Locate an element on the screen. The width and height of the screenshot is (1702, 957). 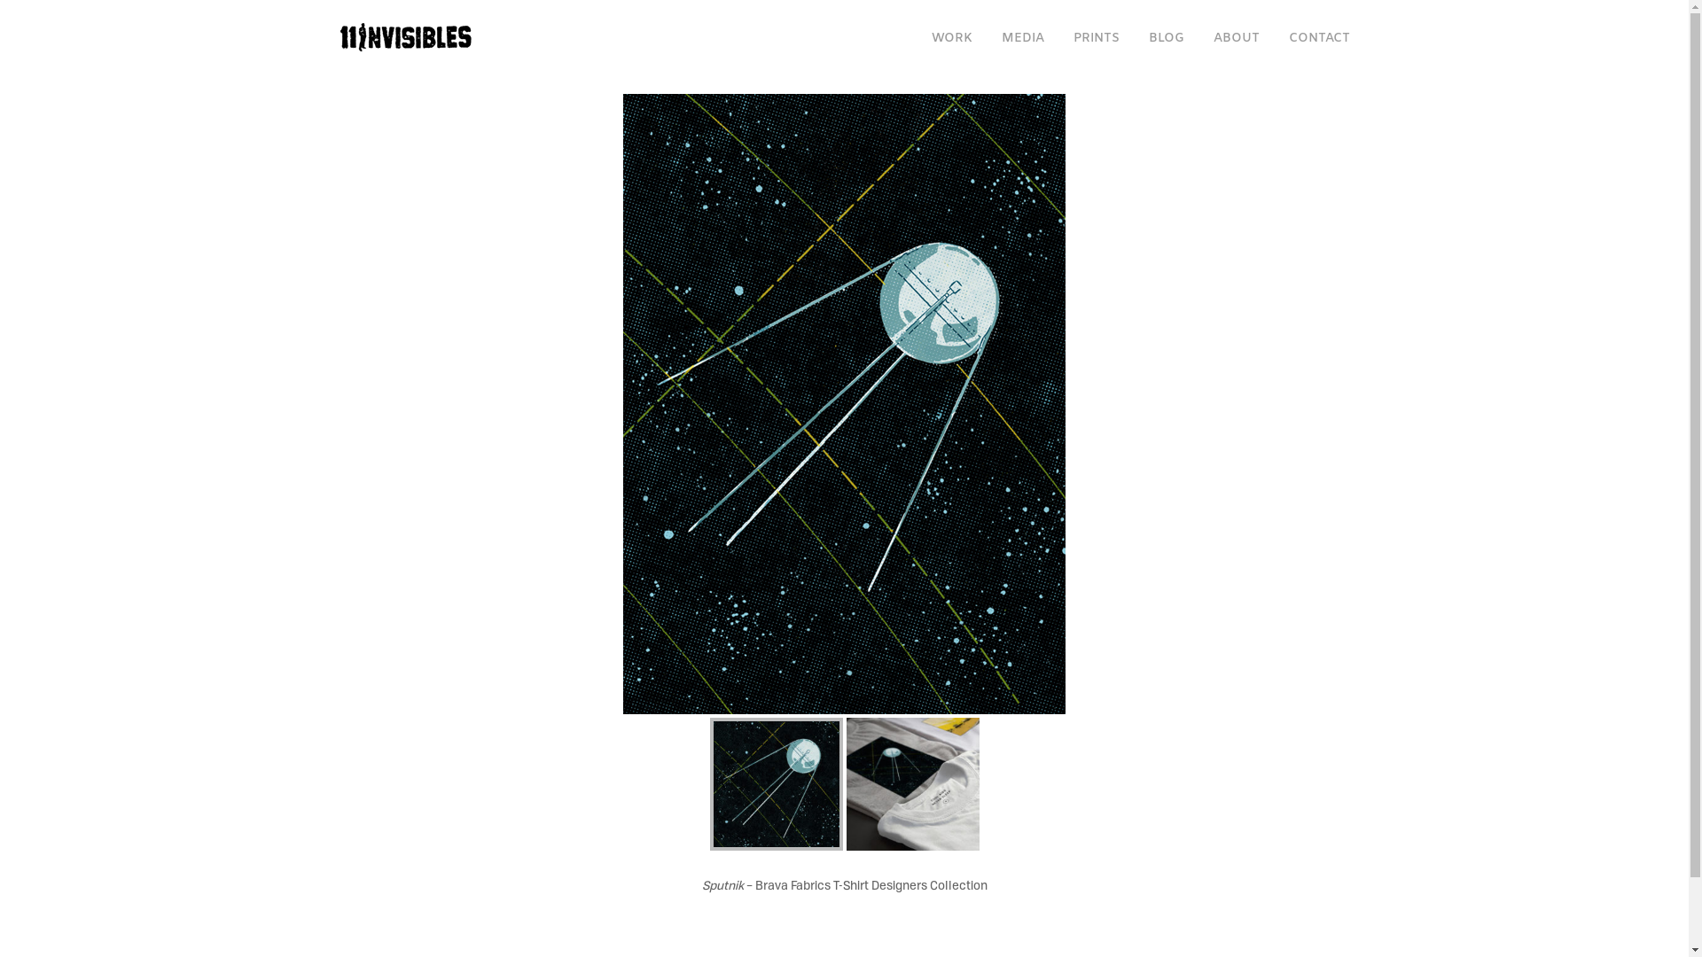
BLOG is located at coordinates (1167, 39).